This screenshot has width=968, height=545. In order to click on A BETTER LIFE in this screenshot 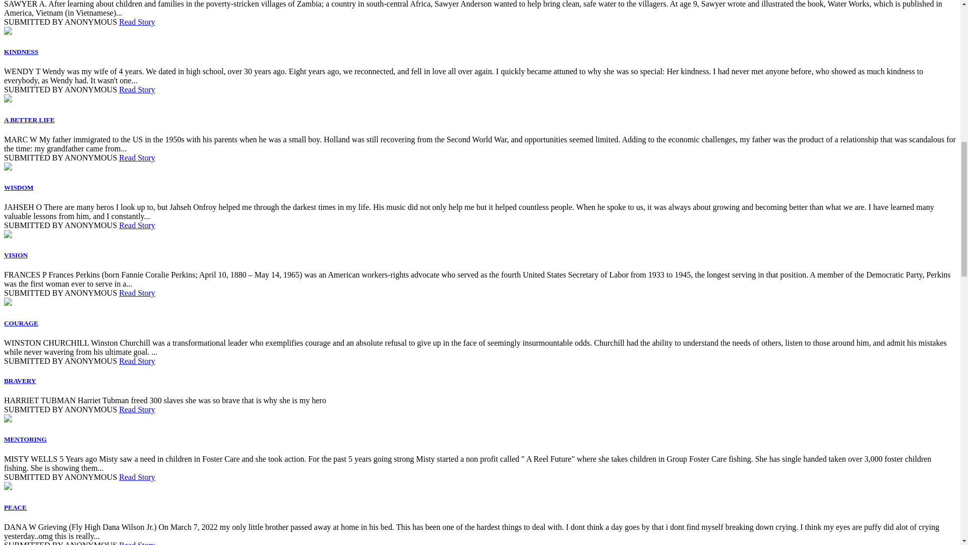, I will do `click(29, 120)`.